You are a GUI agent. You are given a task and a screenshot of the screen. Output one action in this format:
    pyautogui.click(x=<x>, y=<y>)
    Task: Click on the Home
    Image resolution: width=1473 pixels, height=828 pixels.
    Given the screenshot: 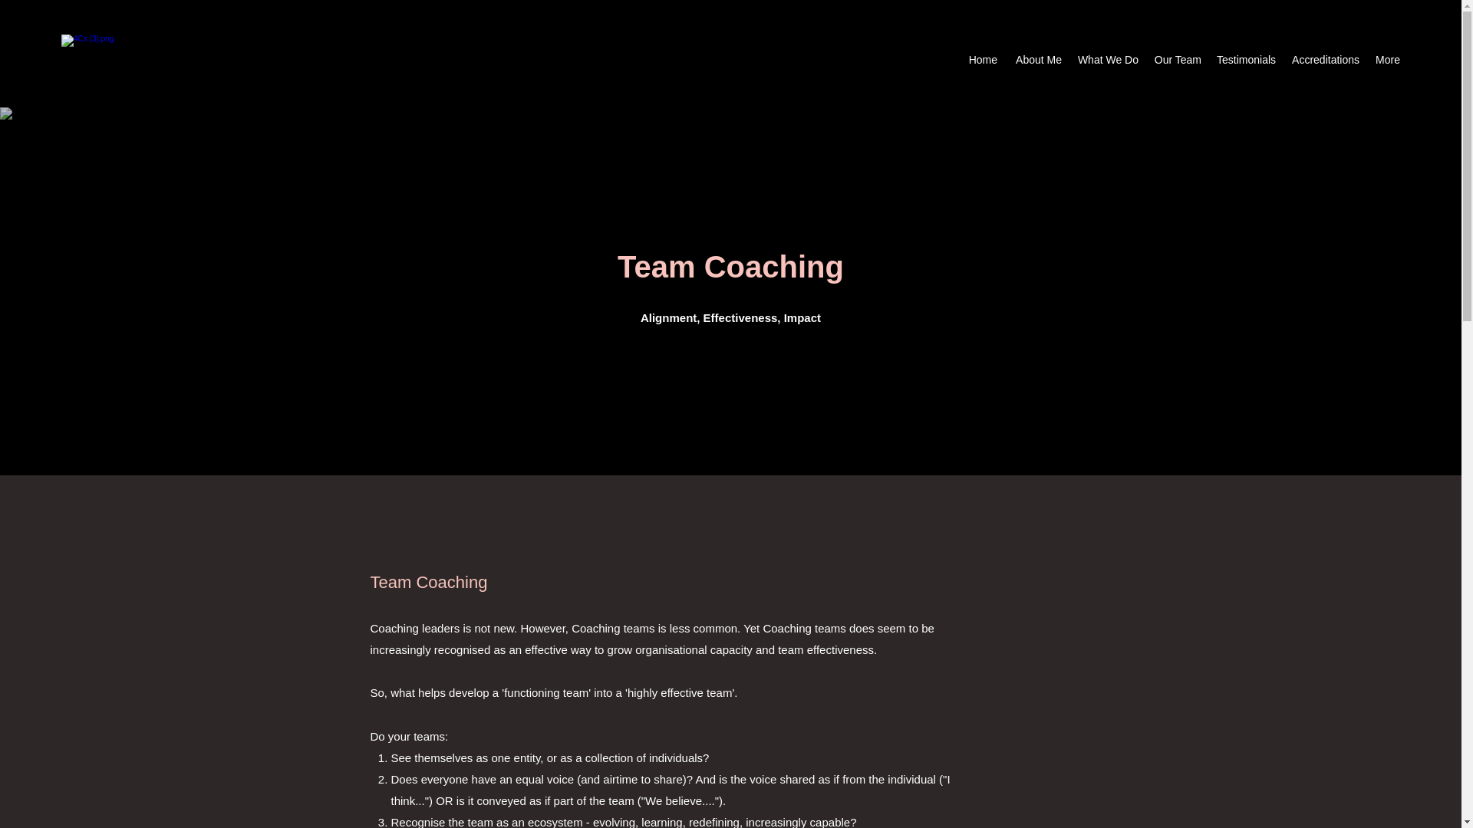 What is the action you would take?
    pyautogui.click(x=982, y=59)
    